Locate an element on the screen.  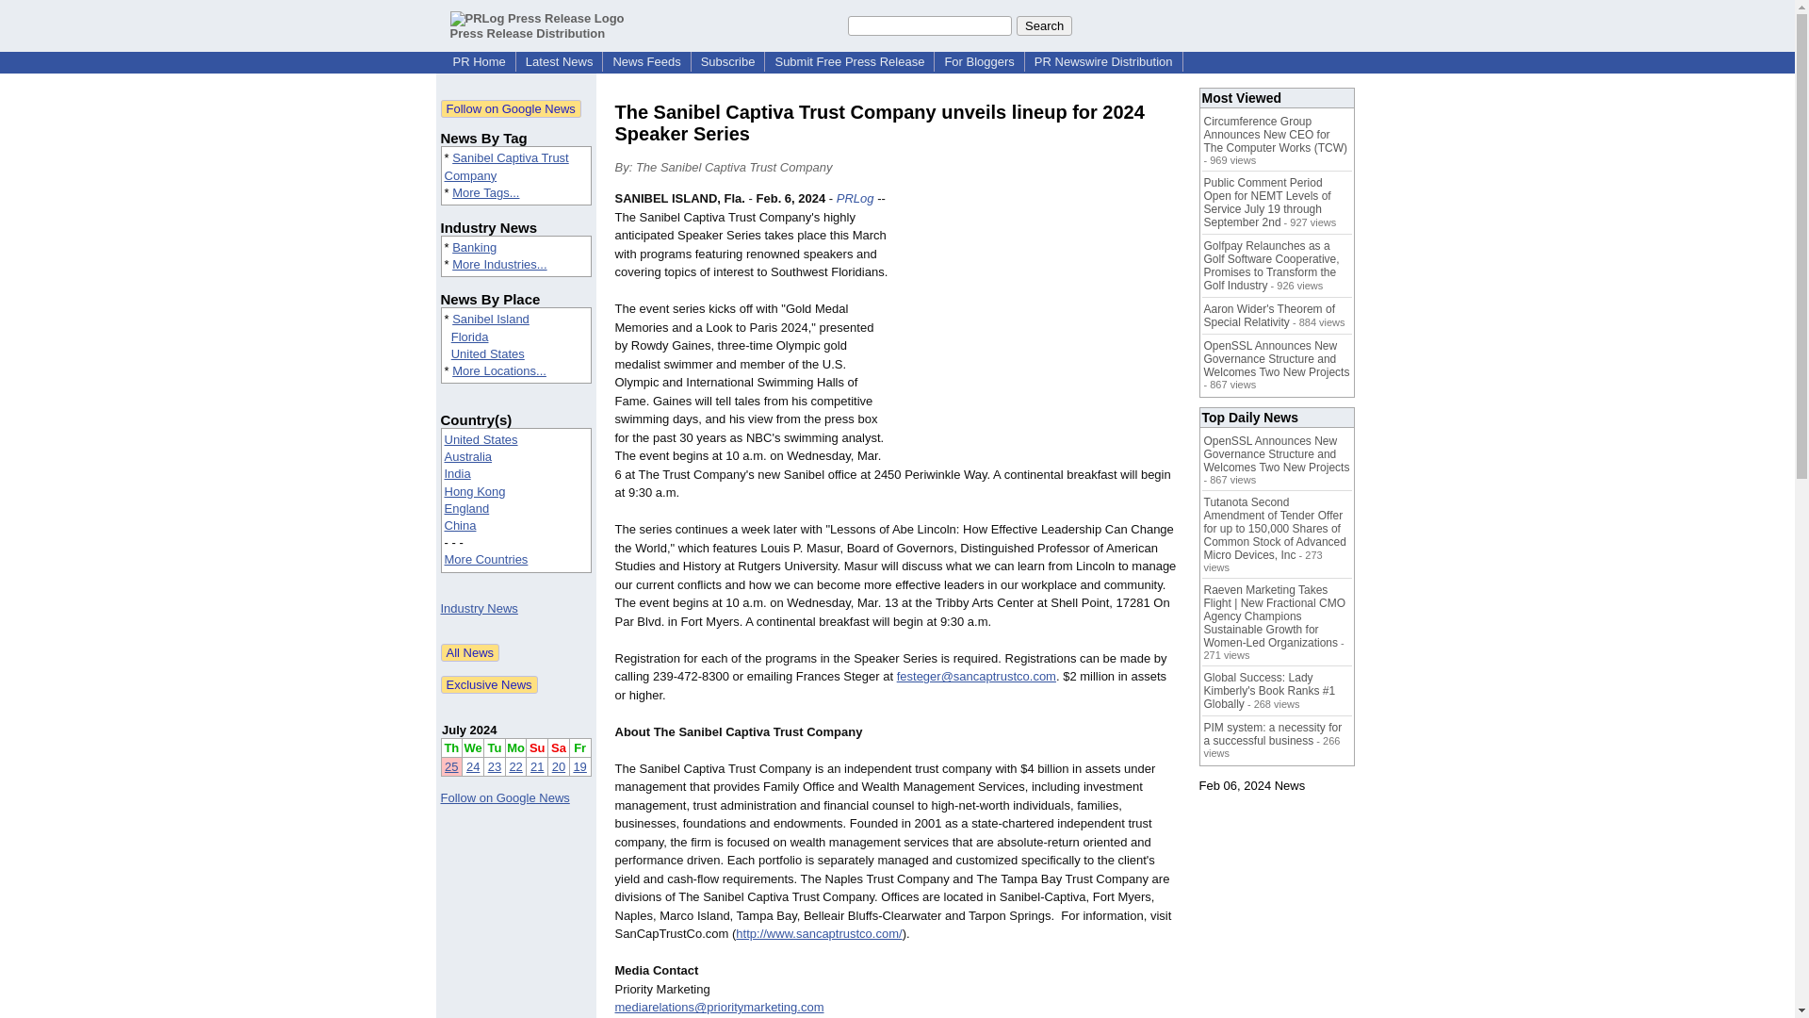
24 is located at coordinates (473, 765).